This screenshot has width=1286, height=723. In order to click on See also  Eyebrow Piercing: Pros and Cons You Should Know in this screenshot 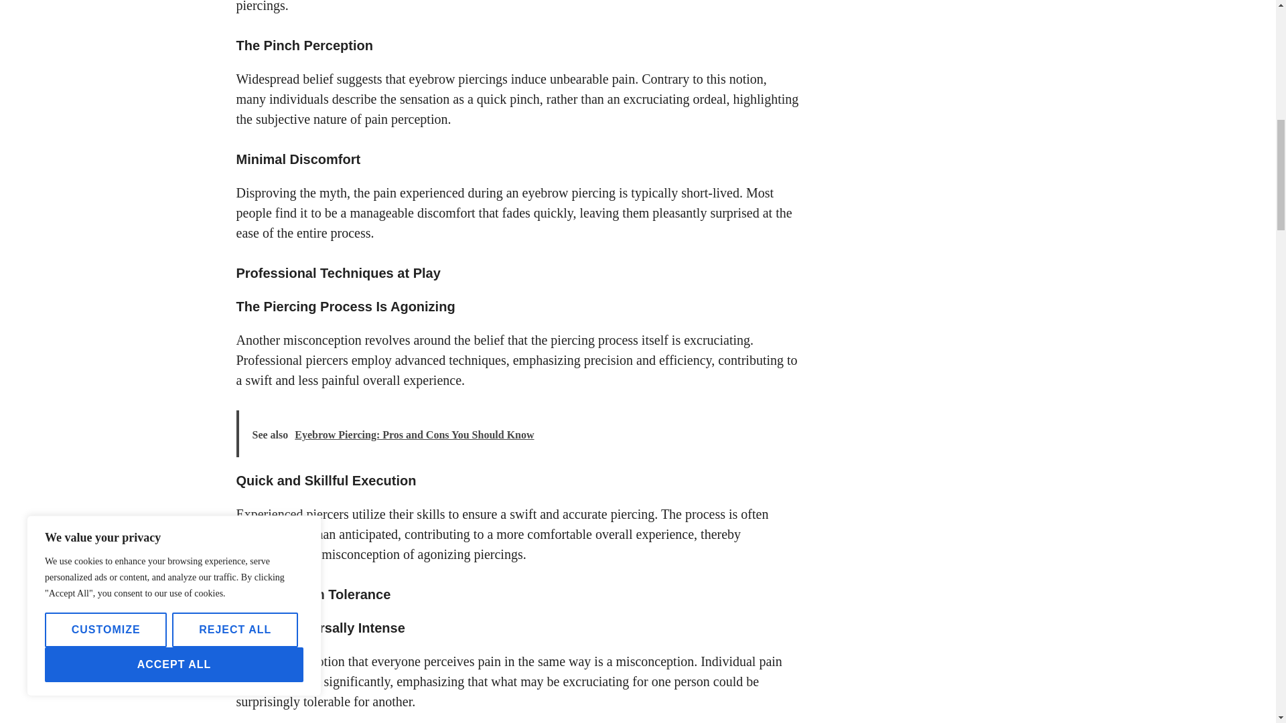, I will do `click(517, 434)`.